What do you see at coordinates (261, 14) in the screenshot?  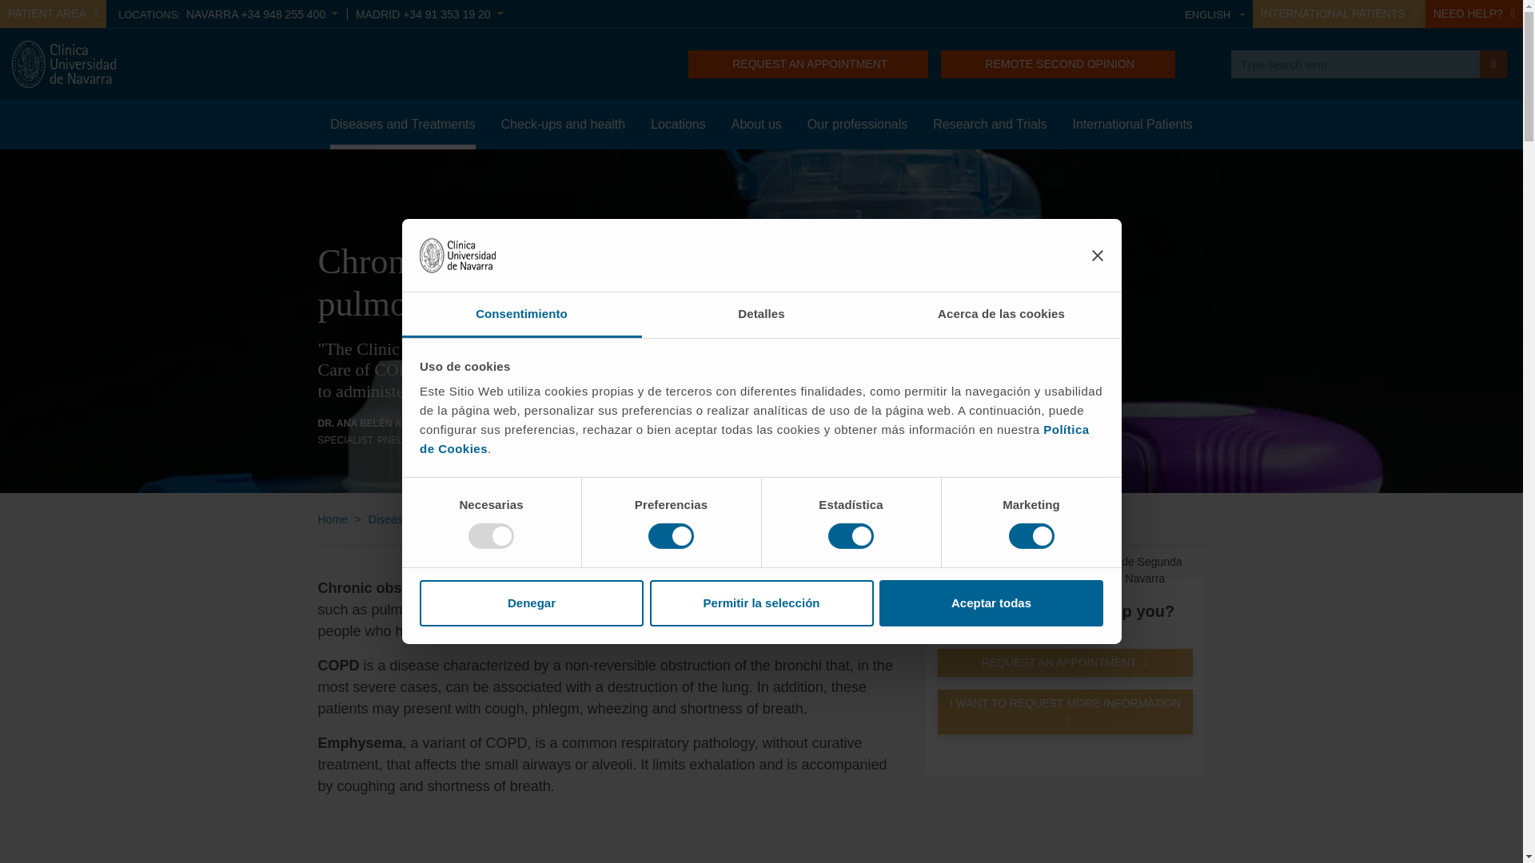 I see `NAVARRA` at bounding box center [261, 14].